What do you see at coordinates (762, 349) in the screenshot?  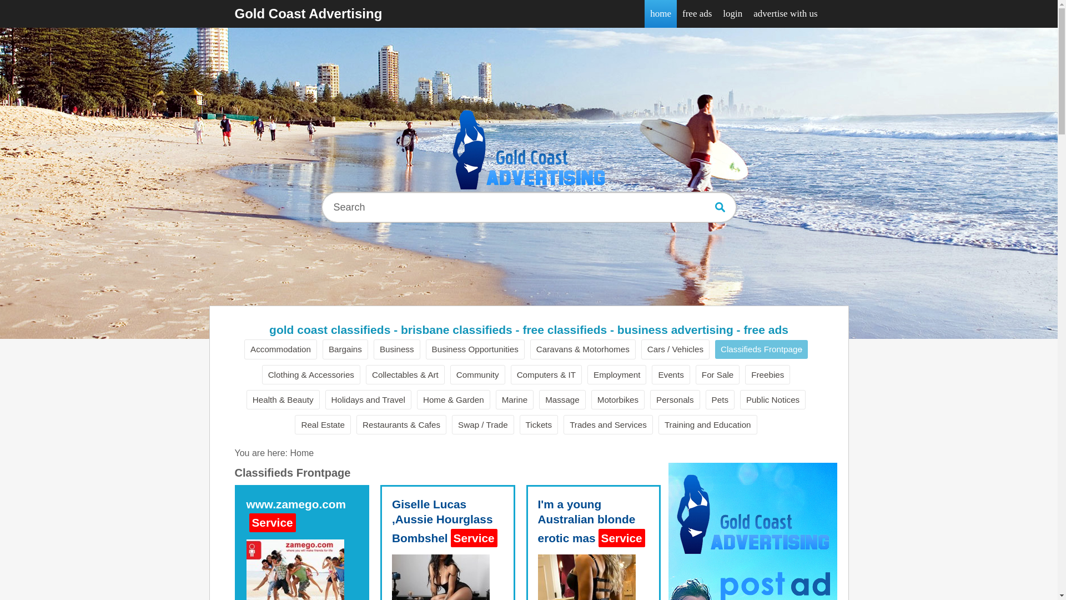 I see `Classifieds Frontpage` at bounding box center [762, 349].